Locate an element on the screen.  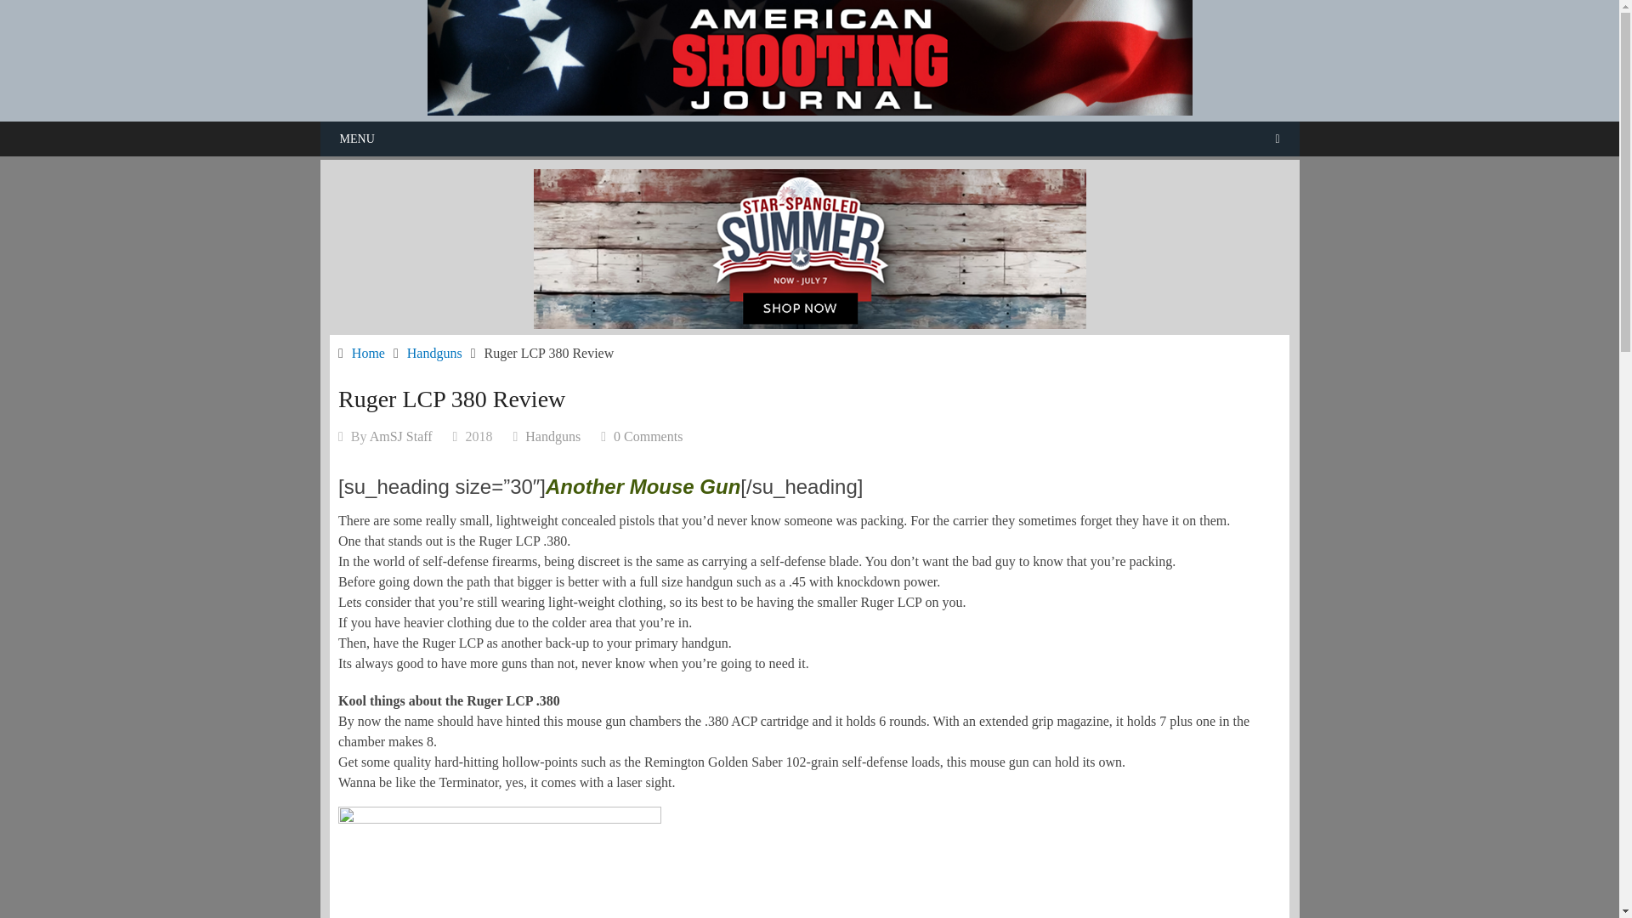
Posts by AmSJ Staff is located at coordinates (401, 436).